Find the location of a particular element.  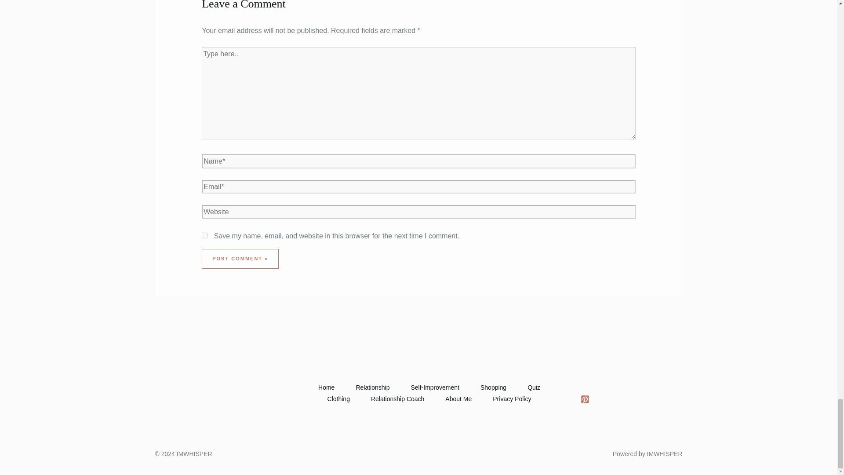

Home is located at coordinates (326, 388).